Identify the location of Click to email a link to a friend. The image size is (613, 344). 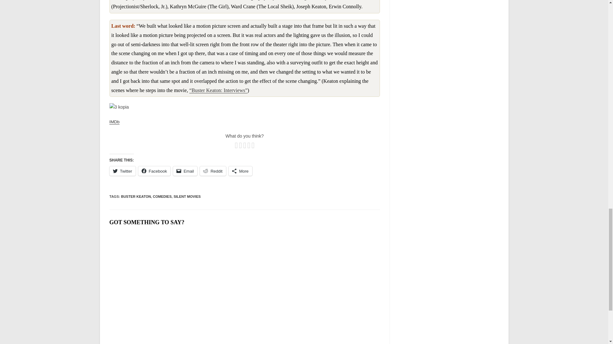
(185, 171).